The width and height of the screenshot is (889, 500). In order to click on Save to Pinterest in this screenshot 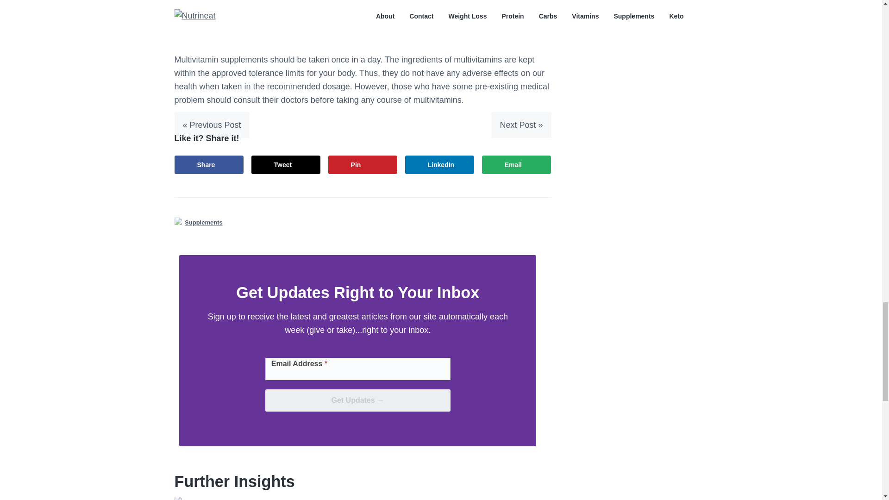, I will do `click(363, 164)`.